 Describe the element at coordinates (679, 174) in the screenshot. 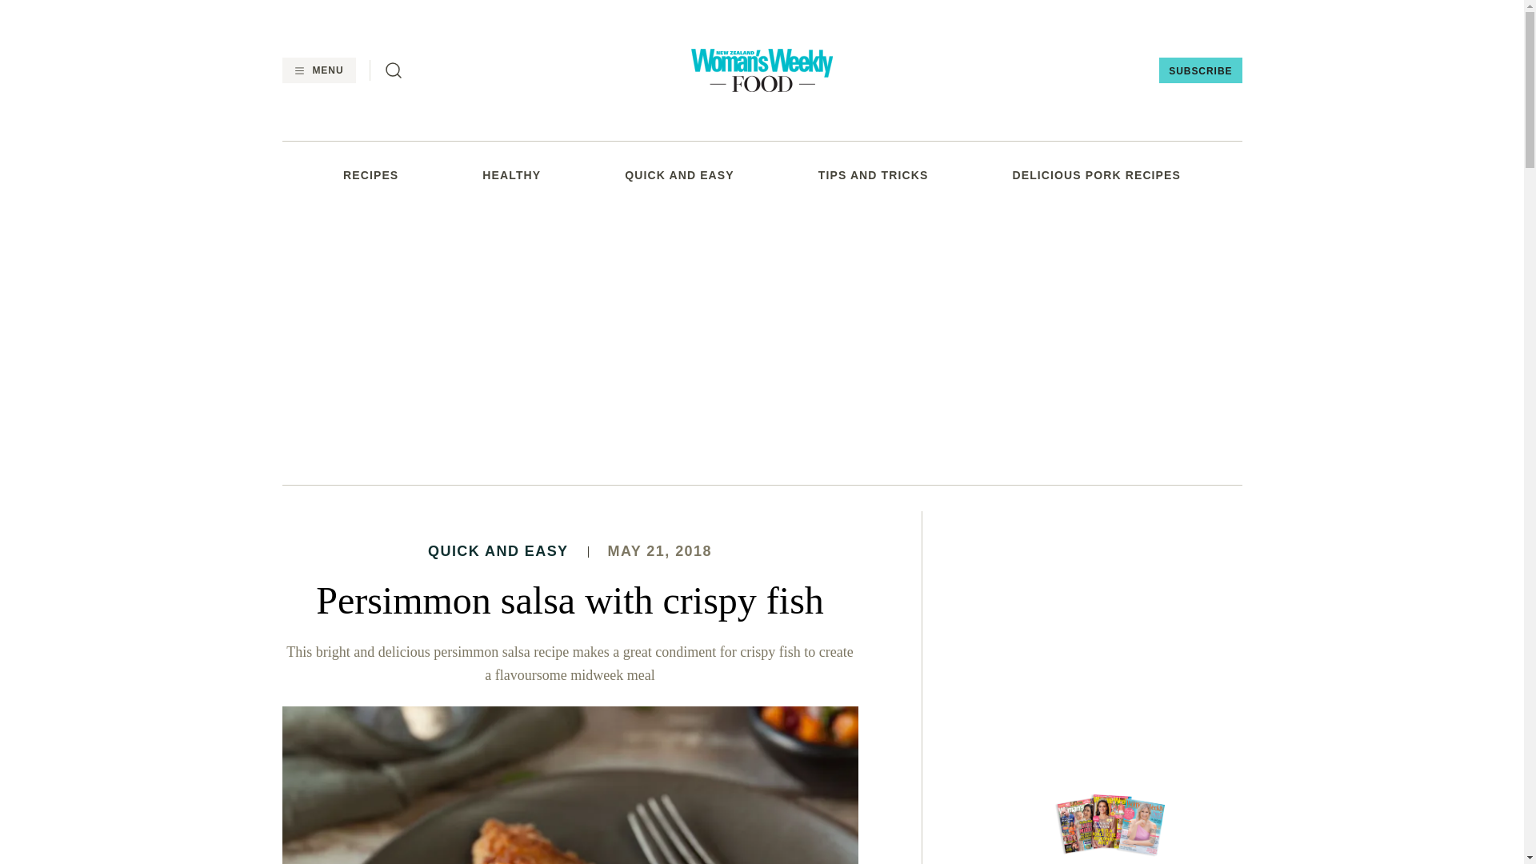

I see `QUICK AND EASY` at that location.